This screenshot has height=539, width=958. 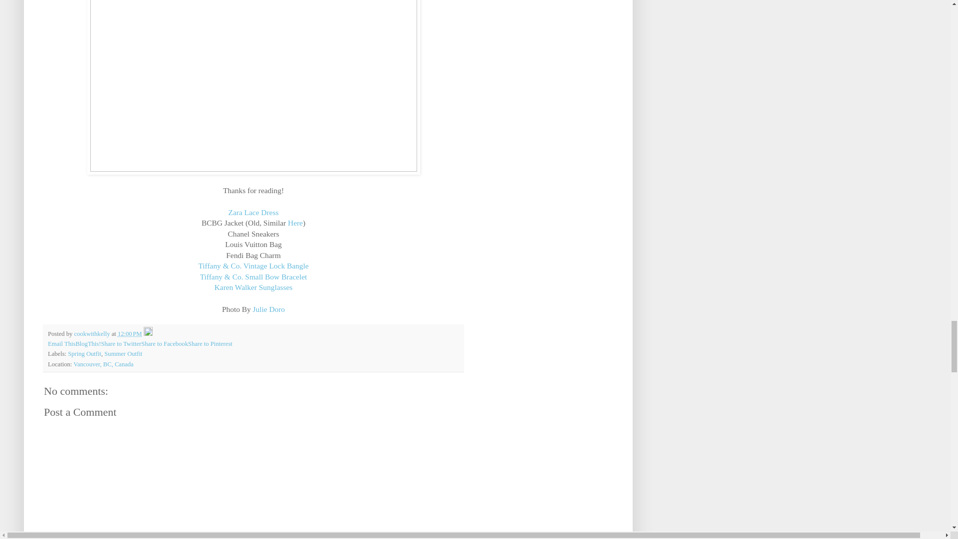 I want to click on Zara Lace Dress, so click(x=253, y=212).